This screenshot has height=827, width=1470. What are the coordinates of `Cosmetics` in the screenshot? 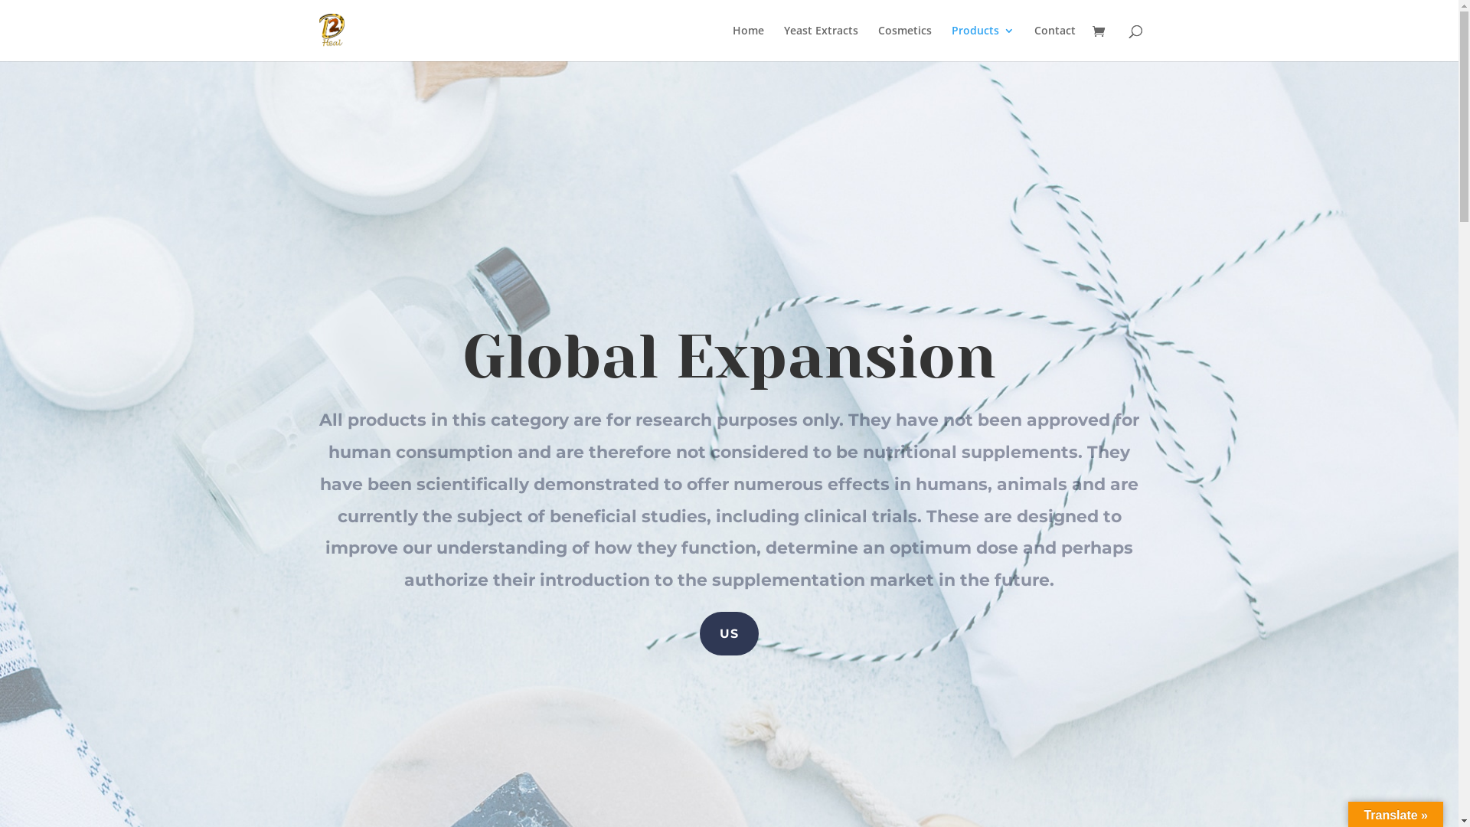 It's located at (904, 43).